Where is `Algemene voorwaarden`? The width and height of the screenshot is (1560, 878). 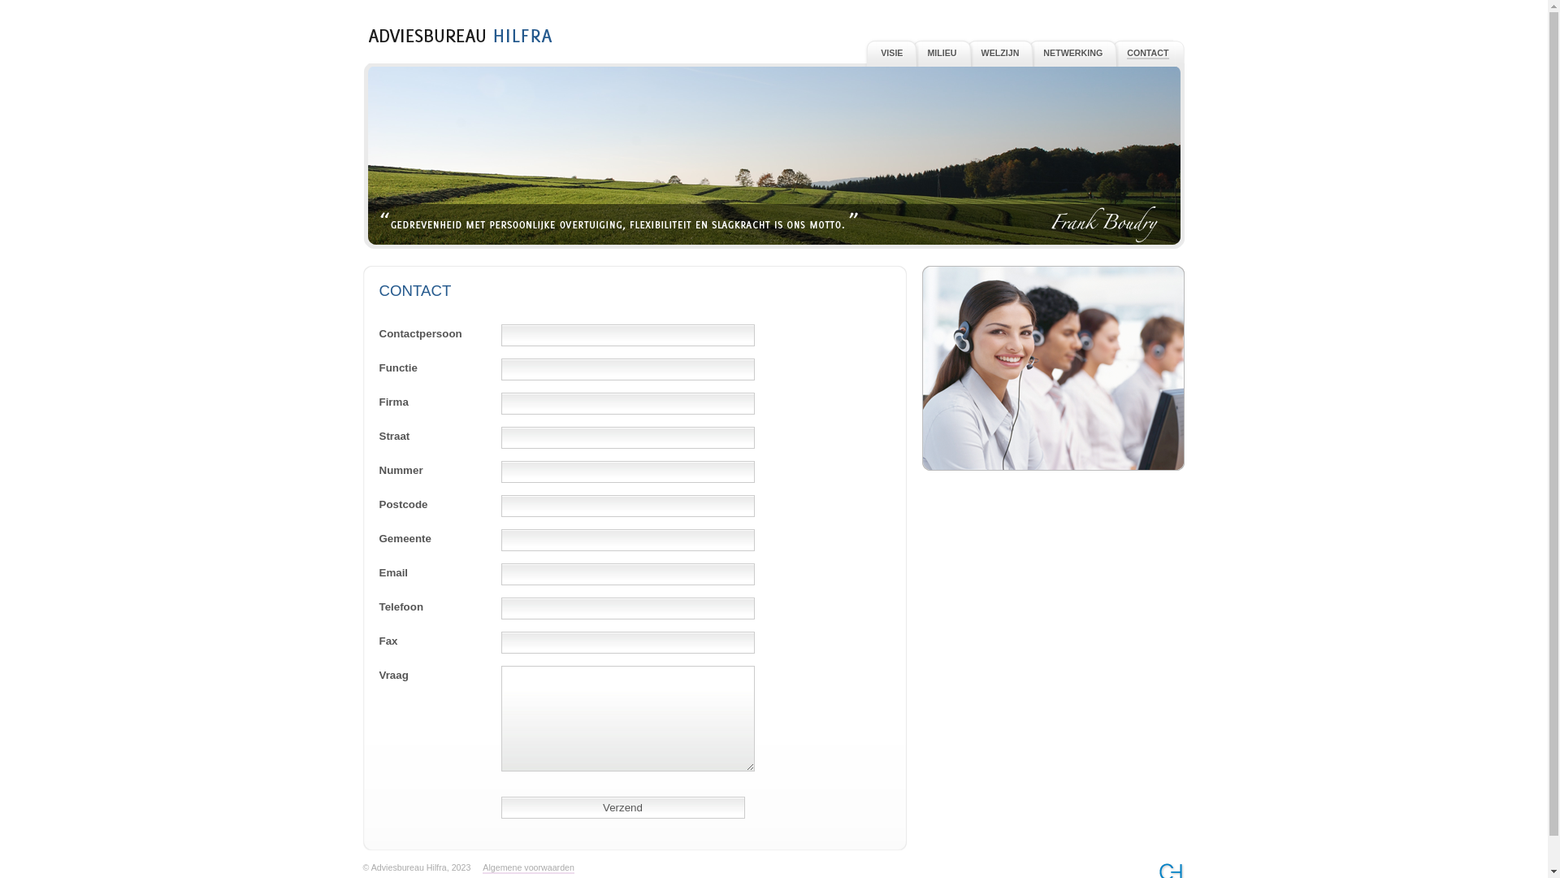
Algemene voorwaarden is located at coordinates (528, 868).